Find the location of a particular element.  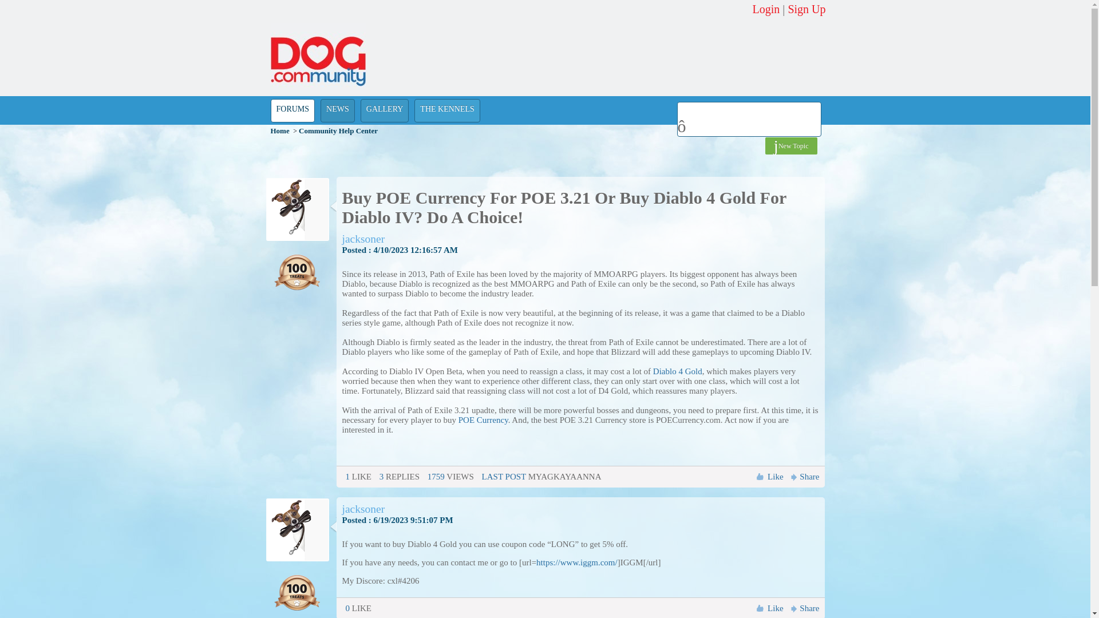

New Topic is located at coordinates (791, 145).